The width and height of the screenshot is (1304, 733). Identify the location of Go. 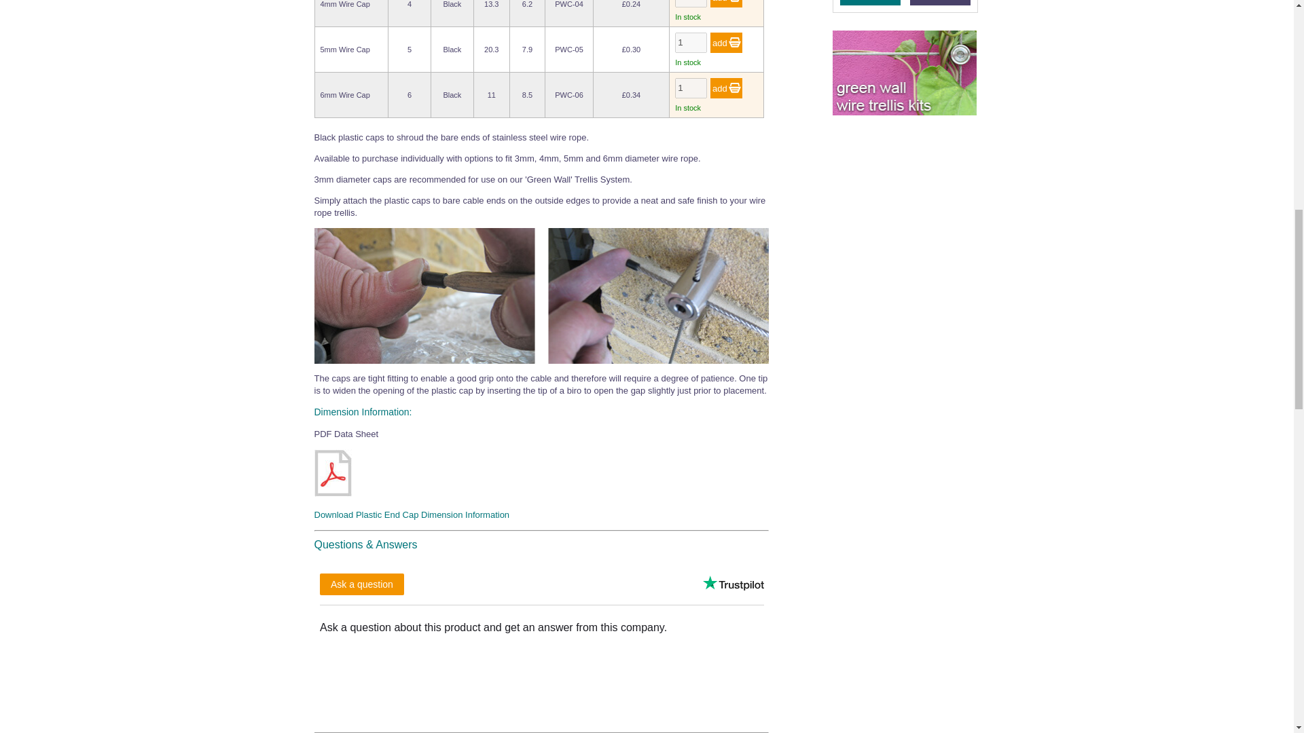
(726, 3).